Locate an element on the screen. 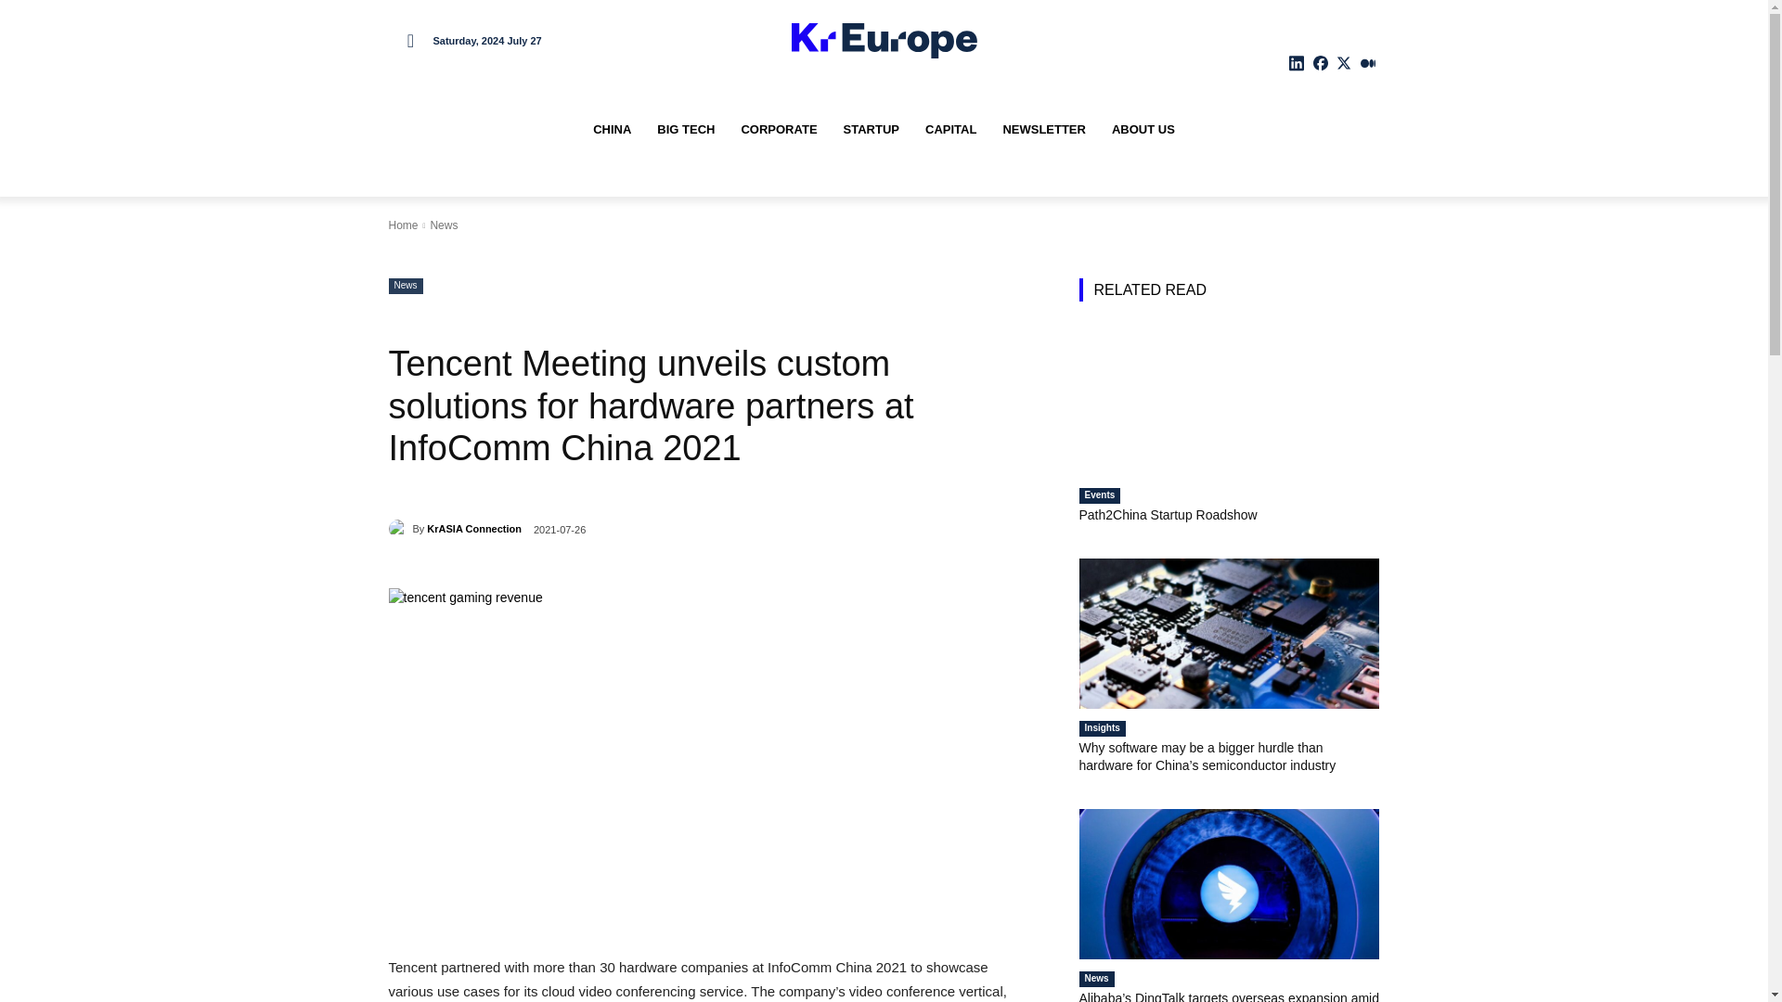 The width and height of the screenshot is (1782, 1002). CHINA is located at coordinates (612, 130).